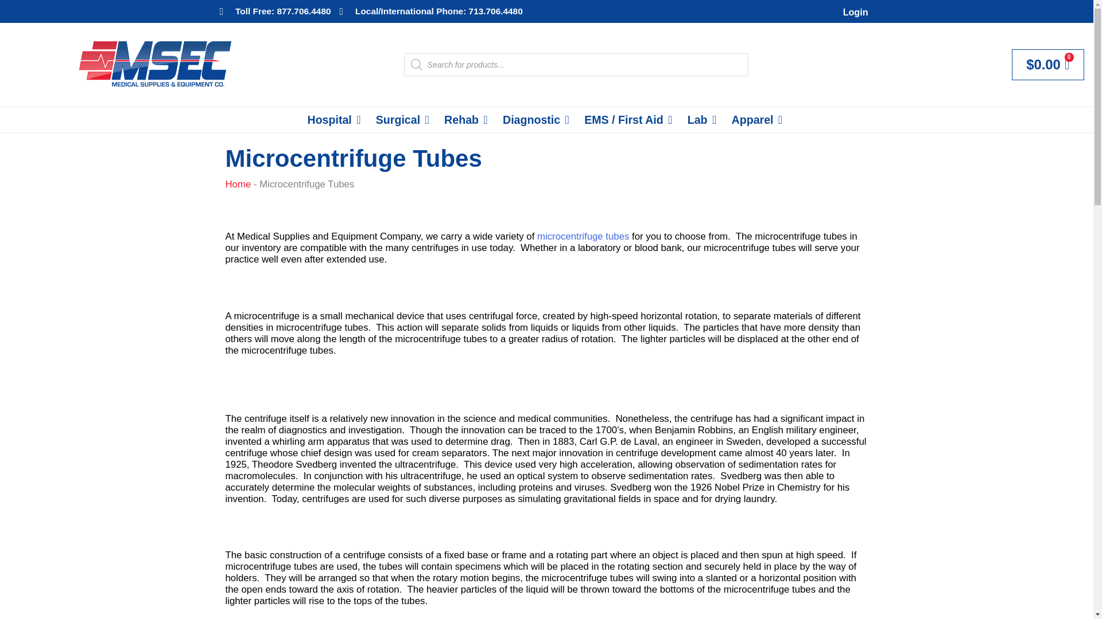 This screenshot has width=1102, height=619. Describe the element at coordinates (329, 119) in the screenshot. I see `Hospital` at that location.